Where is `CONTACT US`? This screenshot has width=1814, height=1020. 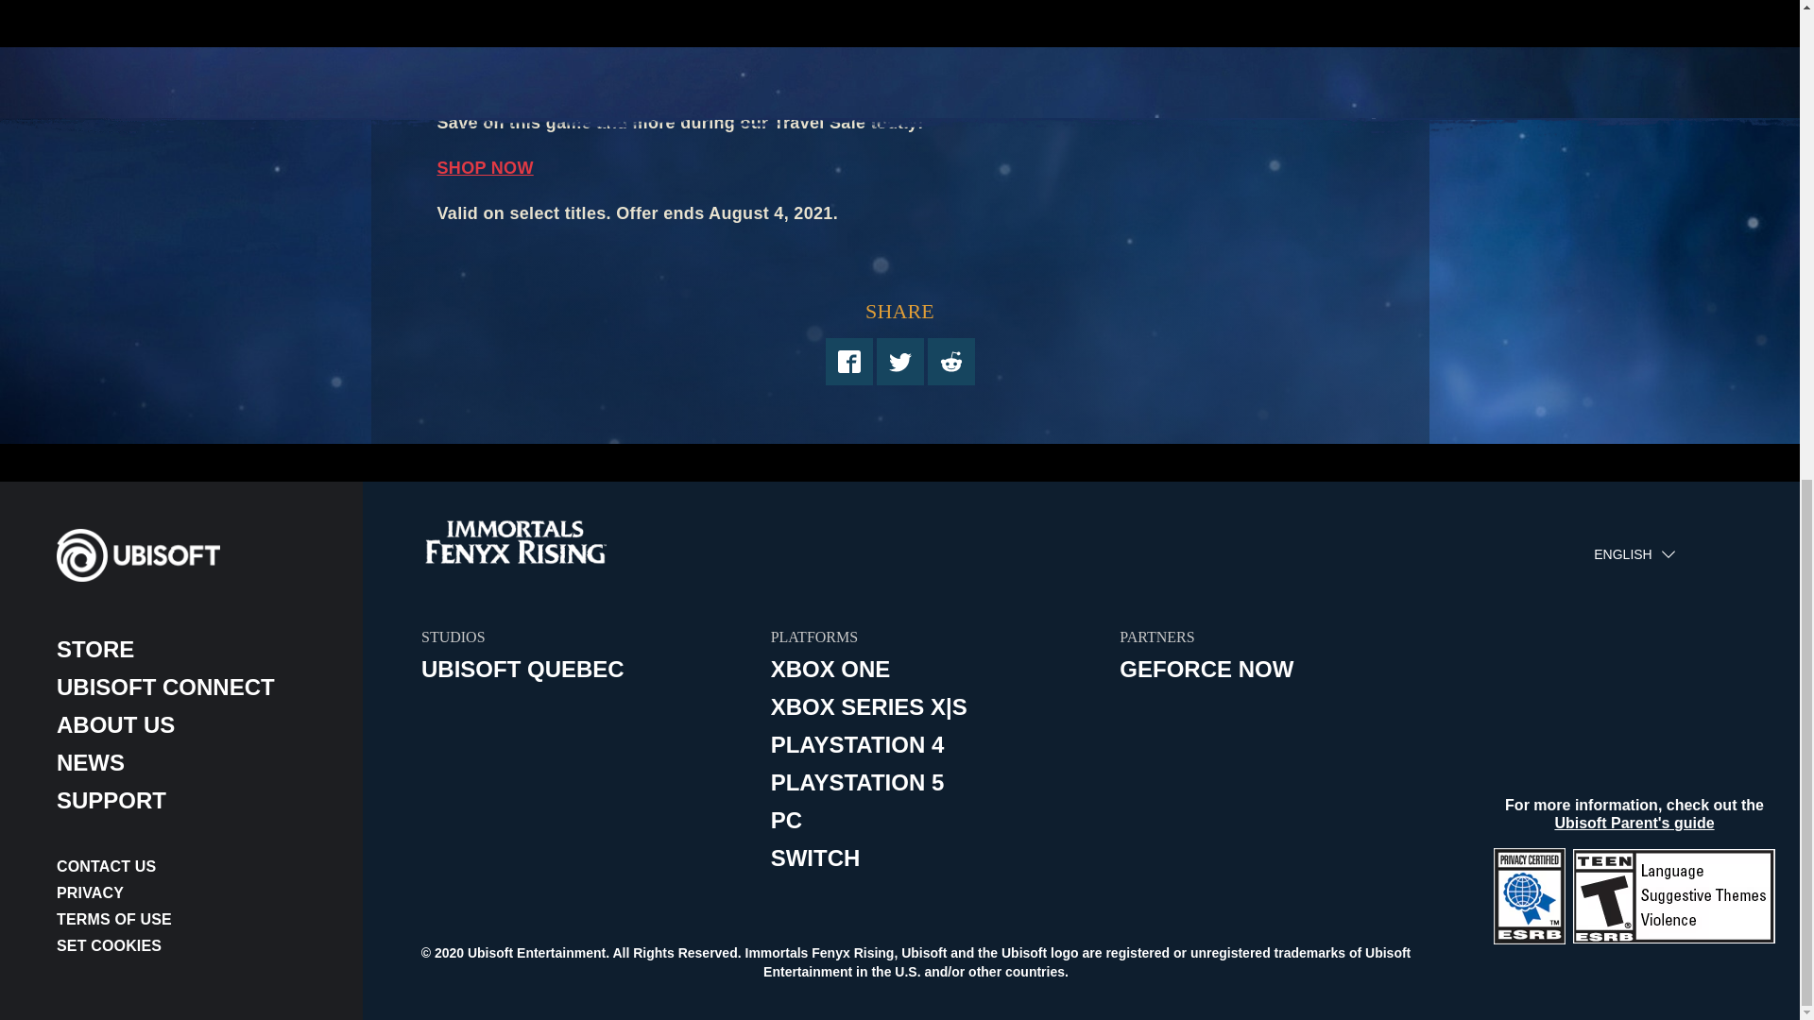 CONTACT US is located at coordinates (193, 867).